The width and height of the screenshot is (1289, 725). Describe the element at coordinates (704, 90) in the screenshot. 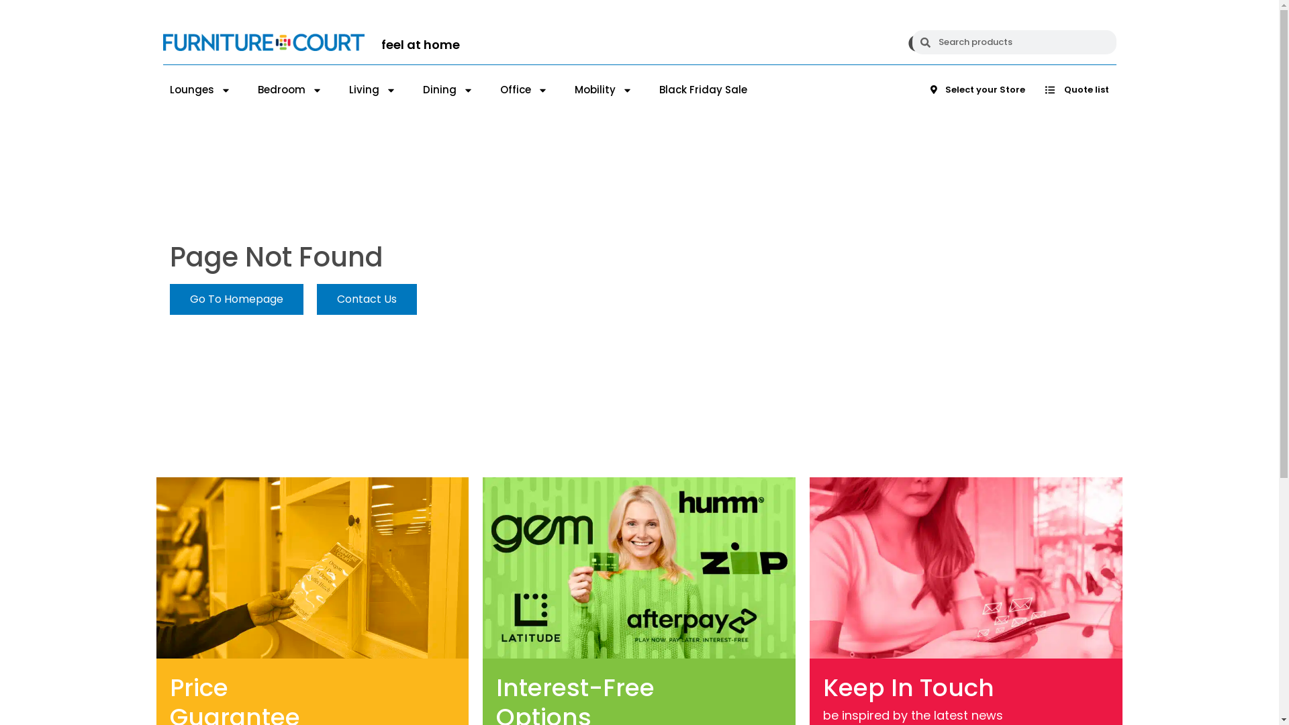

I see `Black Friday Sale` at that location.